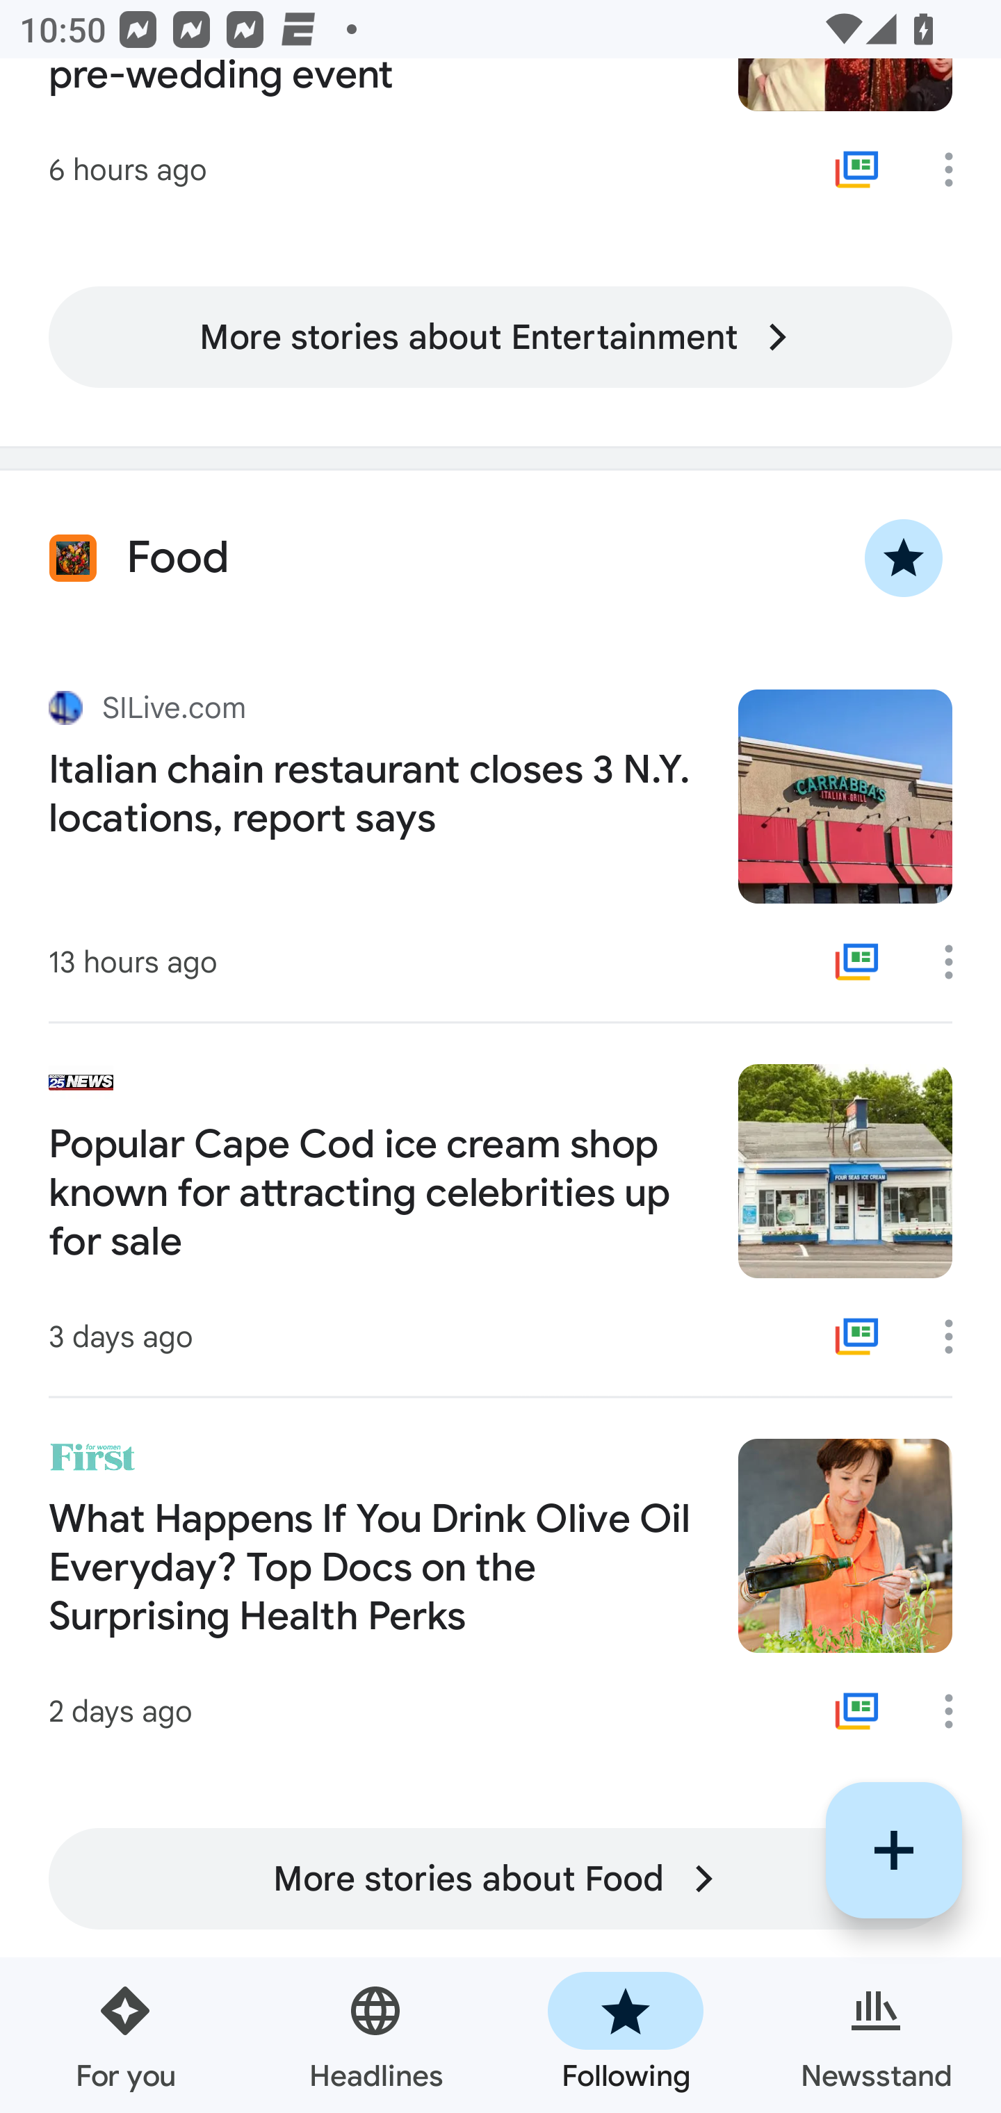 The height and width of the screenshot is (2113, 1001). Describe the element at coordinates (958, 1336) in the screenshot. I see `More options` at that location.